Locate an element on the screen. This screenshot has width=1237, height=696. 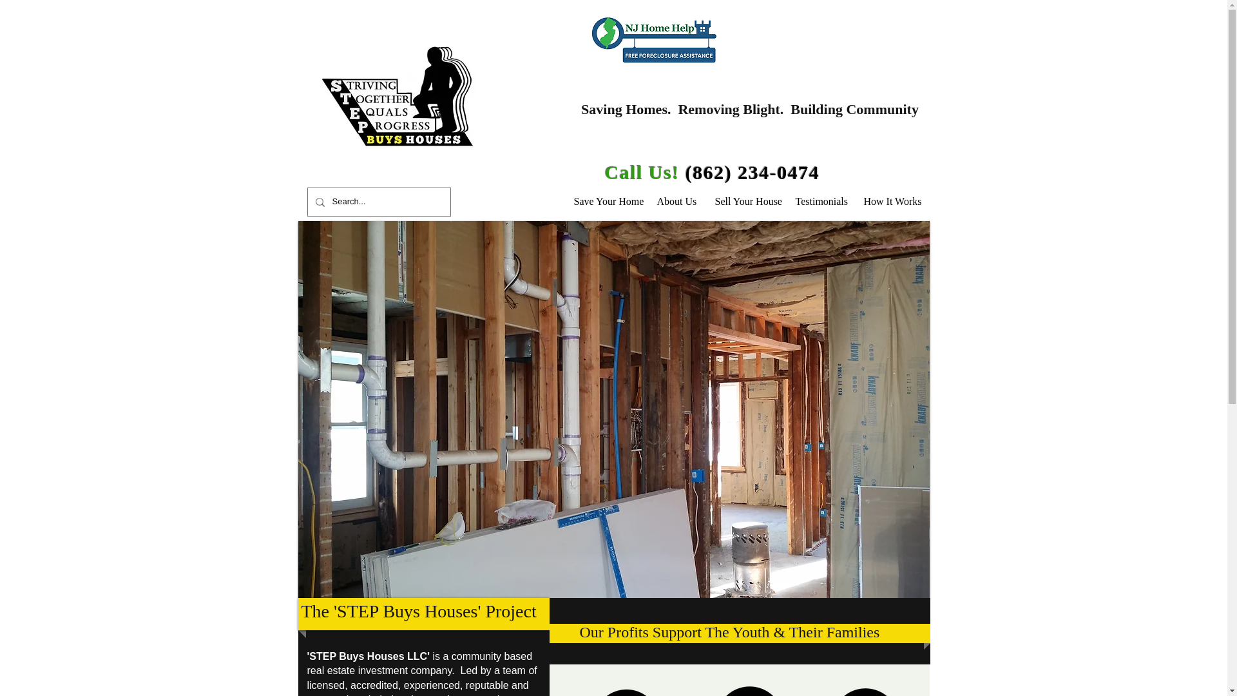
Save Your Home is located at coordinates (606, 202).